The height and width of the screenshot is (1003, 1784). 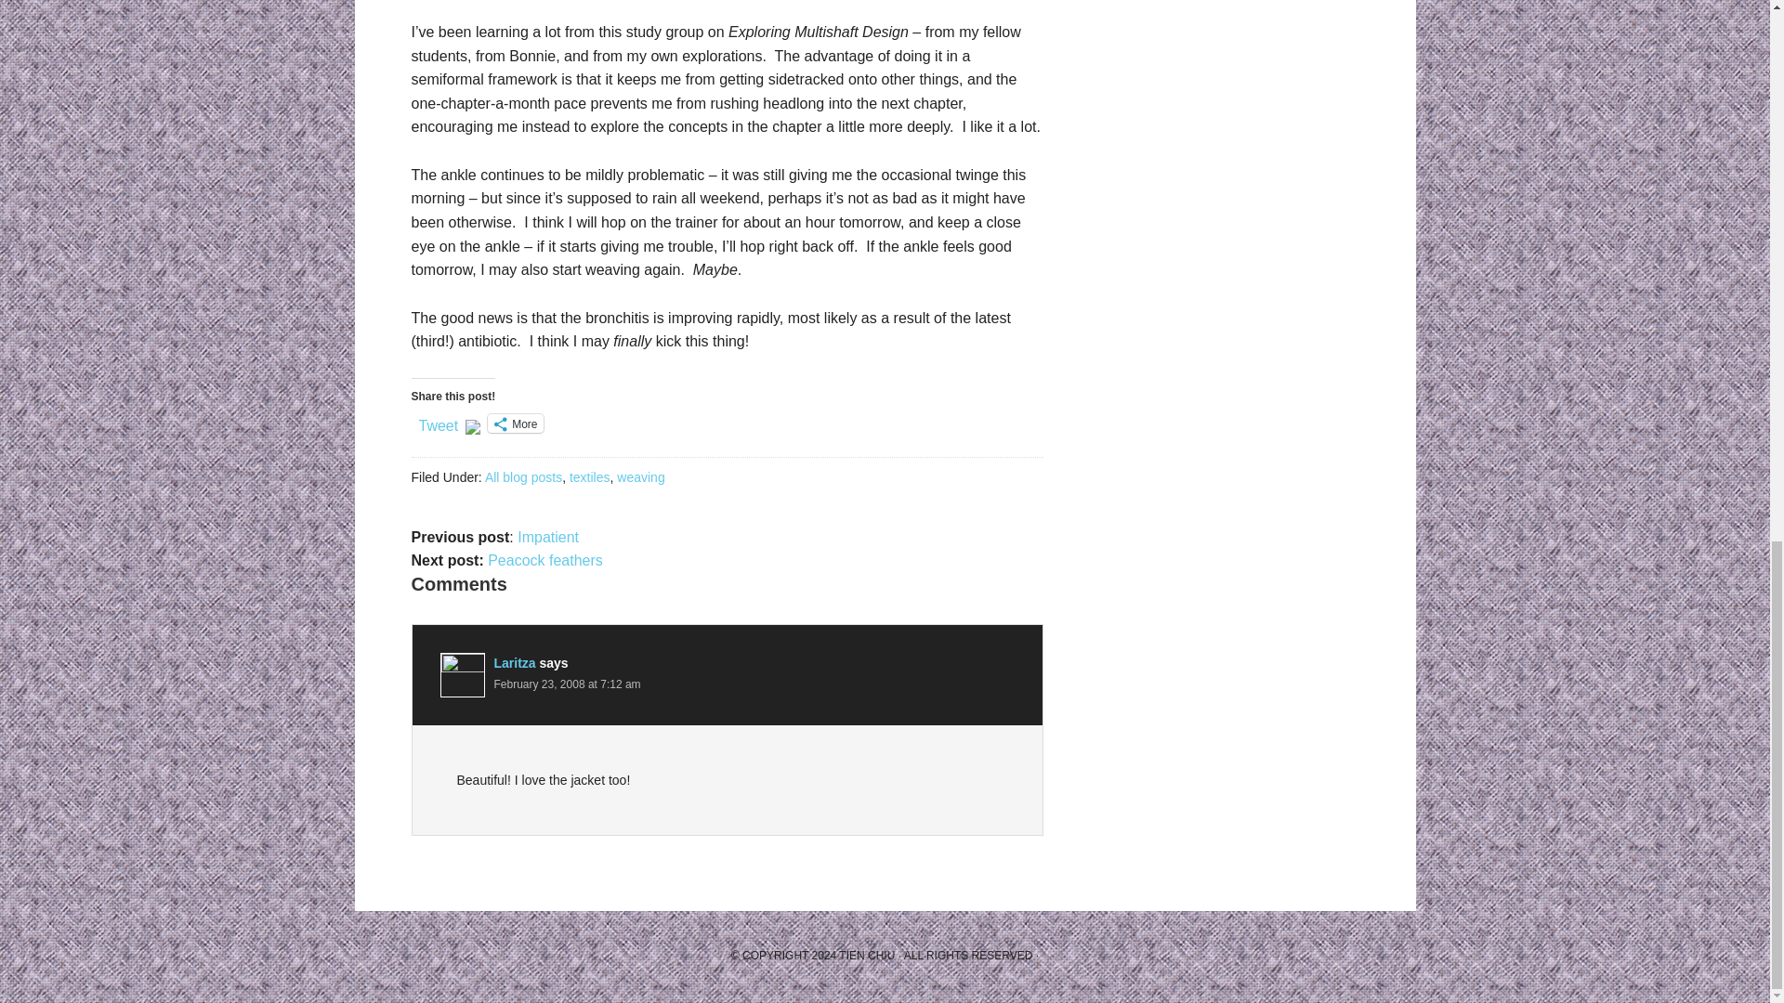 I want to click on Peacock feathers, so click(x=544, y=561).